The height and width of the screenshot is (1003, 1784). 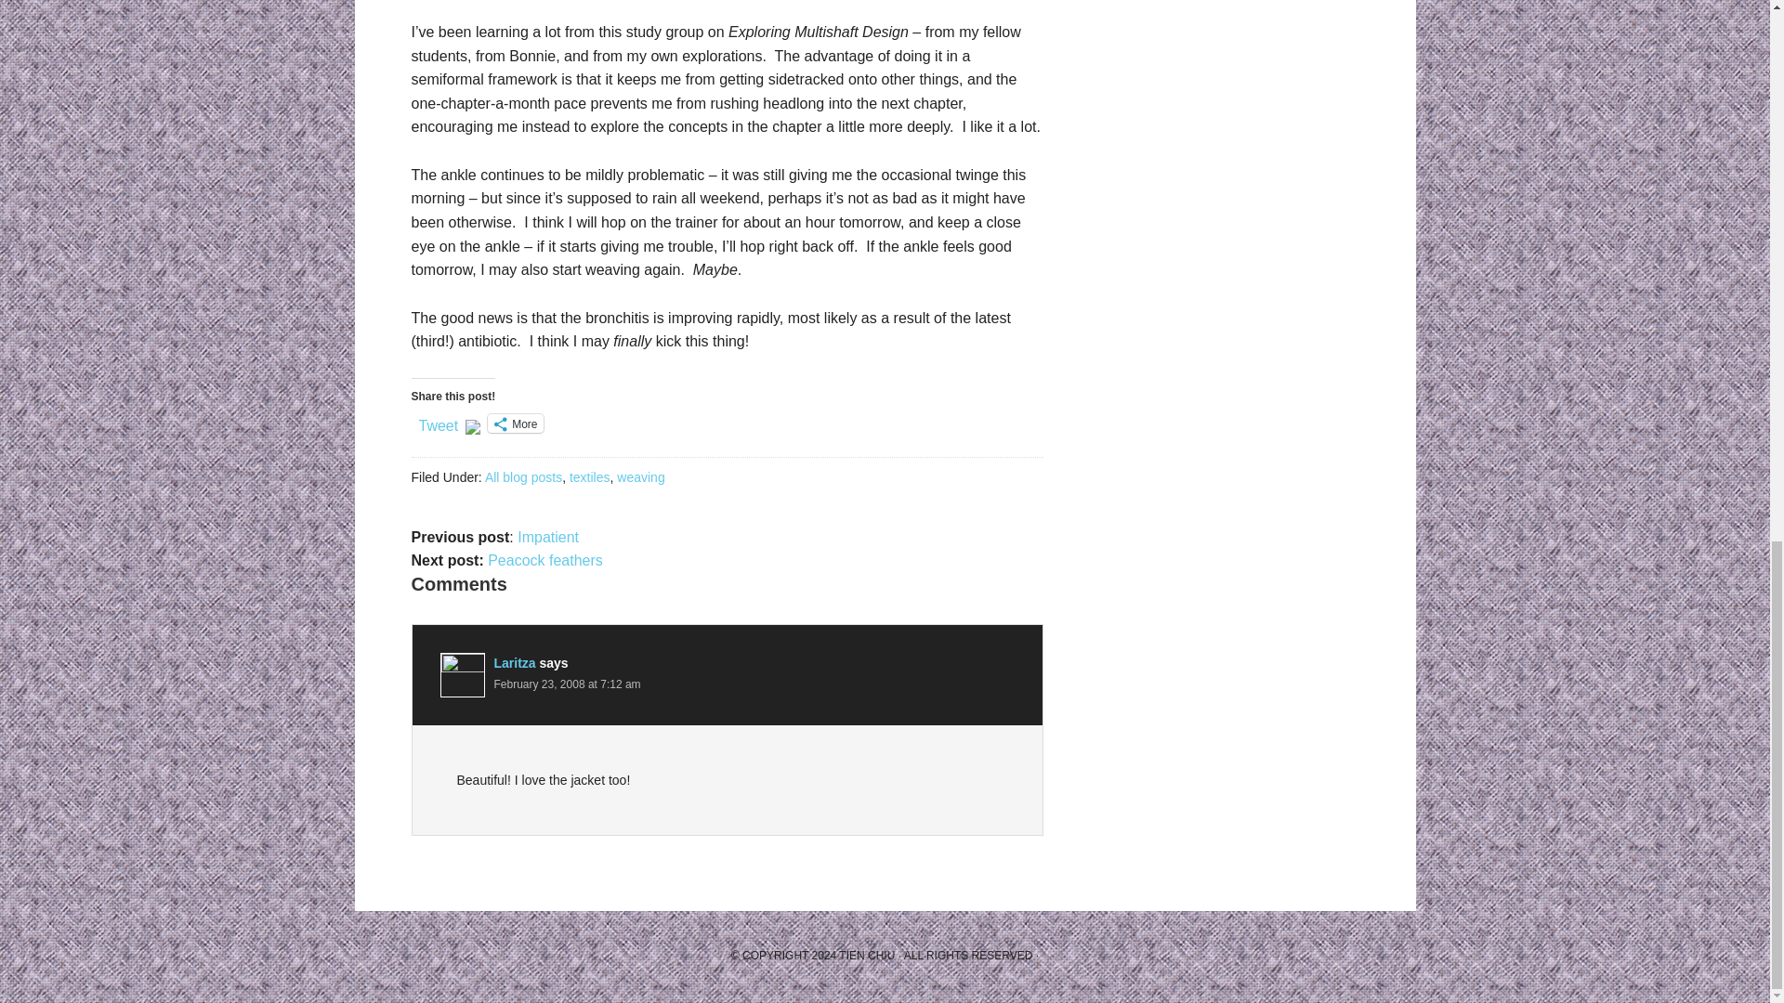 I want to click on Peacock feathers, so click(x=544, y=561).